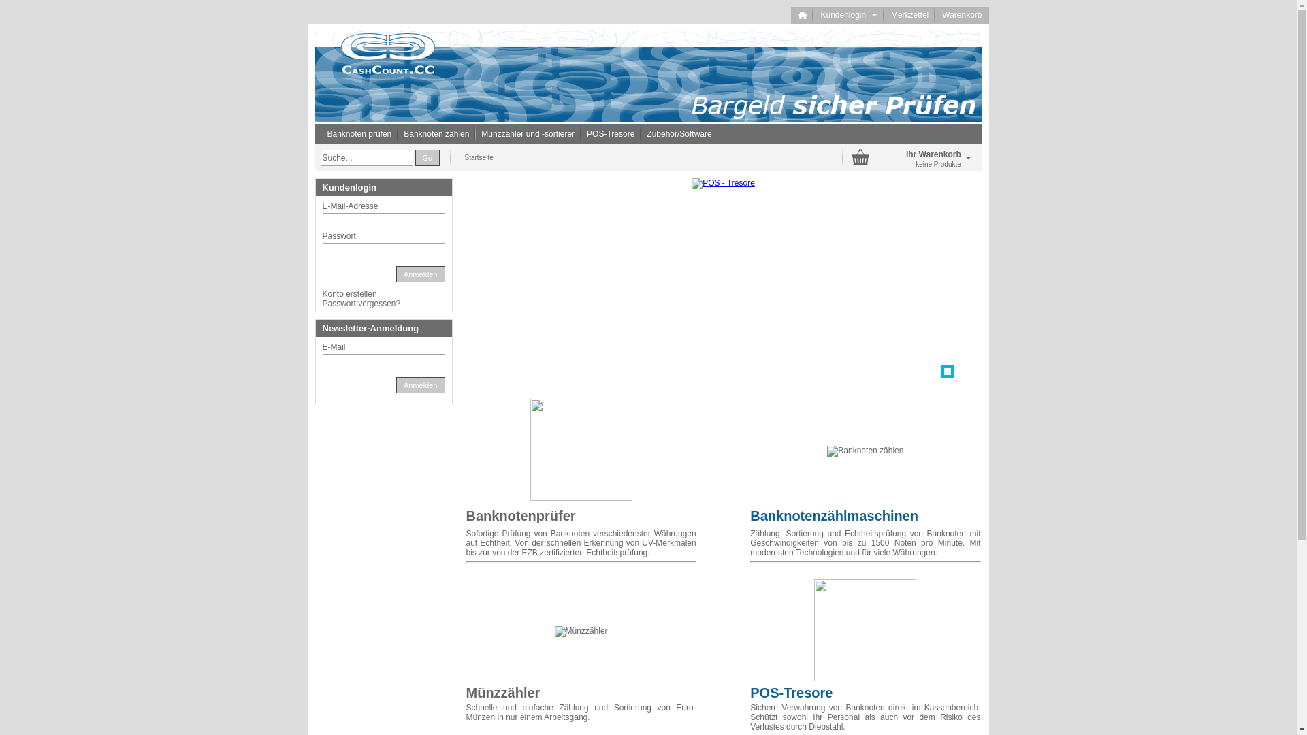  I want to click on Startseite, so click(479, 158).